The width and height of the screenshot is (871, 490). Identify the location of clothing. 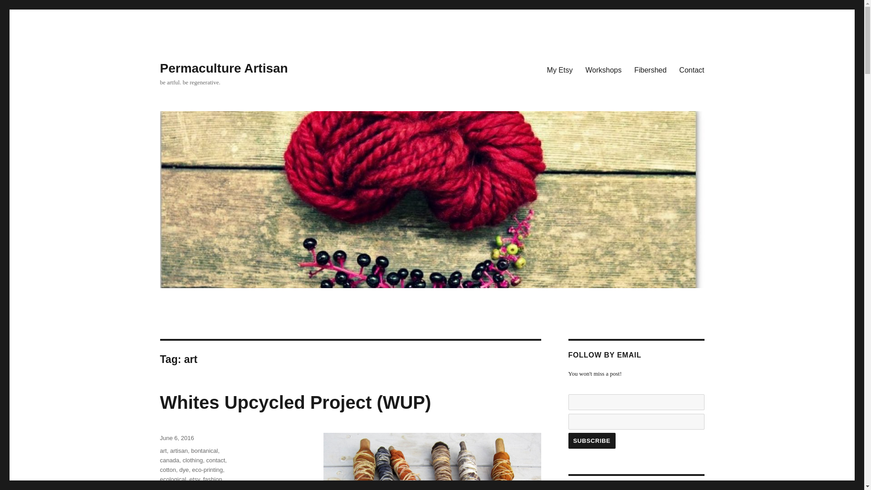
(192, 460).